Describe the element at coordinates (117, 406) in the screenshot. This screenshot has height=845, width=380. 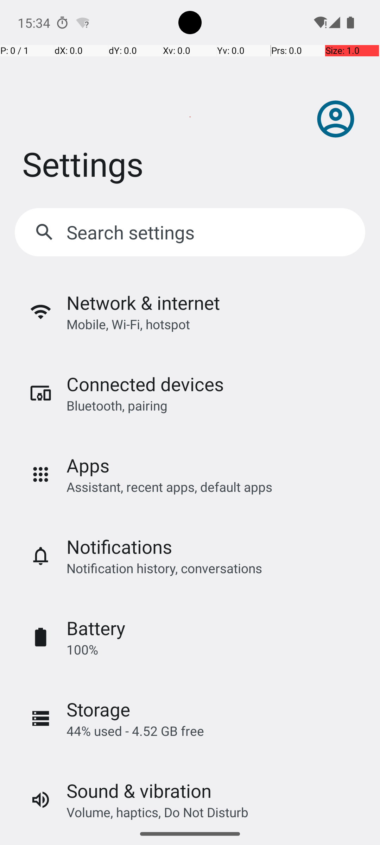
I see `Bluetooth, pairing` at that location.